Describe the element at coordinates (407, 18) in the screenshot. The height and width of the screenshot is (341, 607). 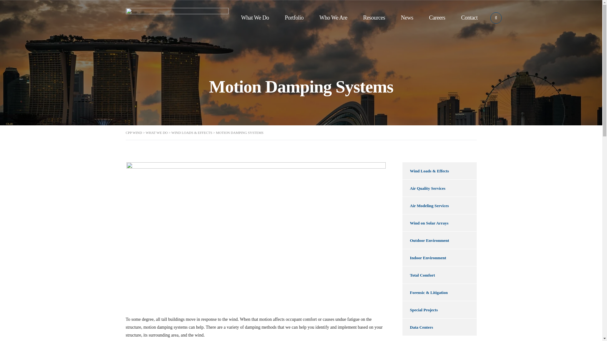
I see `News` at that location.